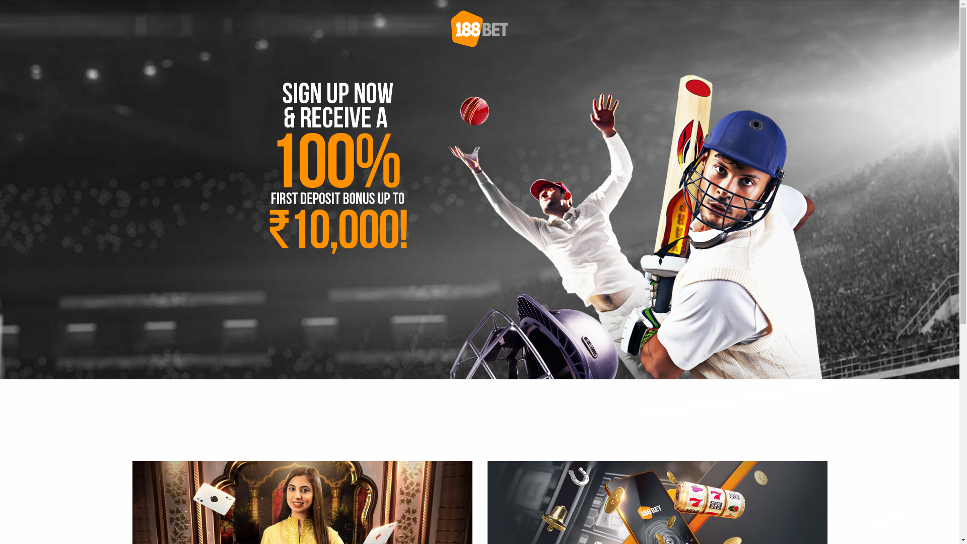 Image resolution: width=967 pixels, height=544 pixels. I want to click on 3 Claim Bonus
Enjoy your bonus from the Promotions page, so click(726, 441).